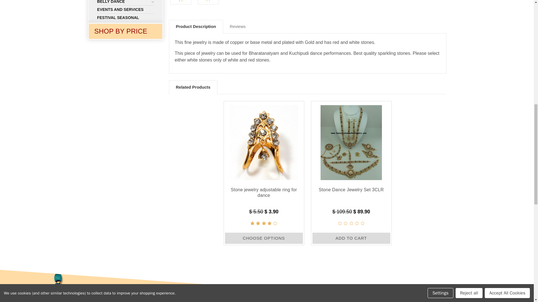 The width and height of the screenshot is (538, 302). Describe the element at coordinates (351, 141) in the screenshot. I see `Stone Dance Jewelry Set 3CLR` at that location.